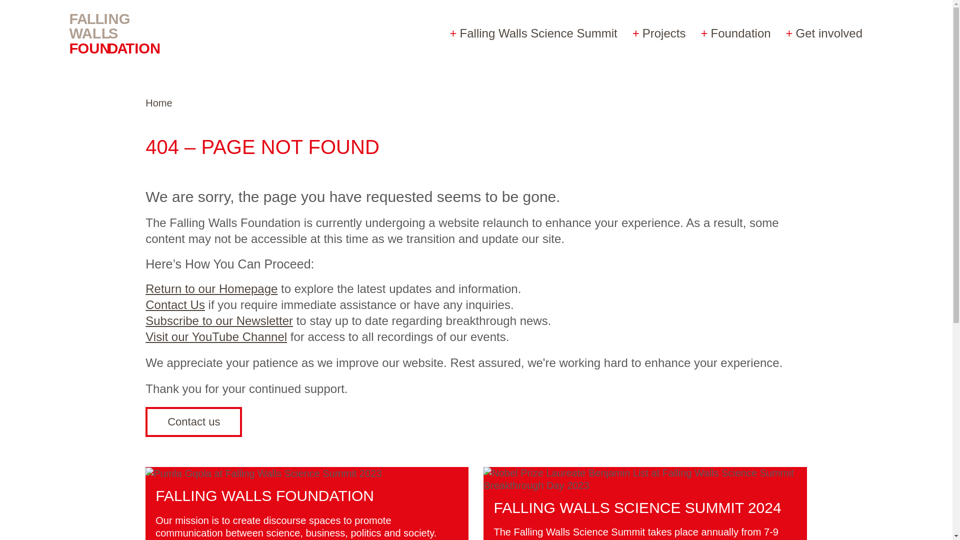 Image resolution: width=960 pixels, height=540 pixels. Describe the element at coordinates (211, 288) in the screenshot. I see `Return to our Homepage` at that location.